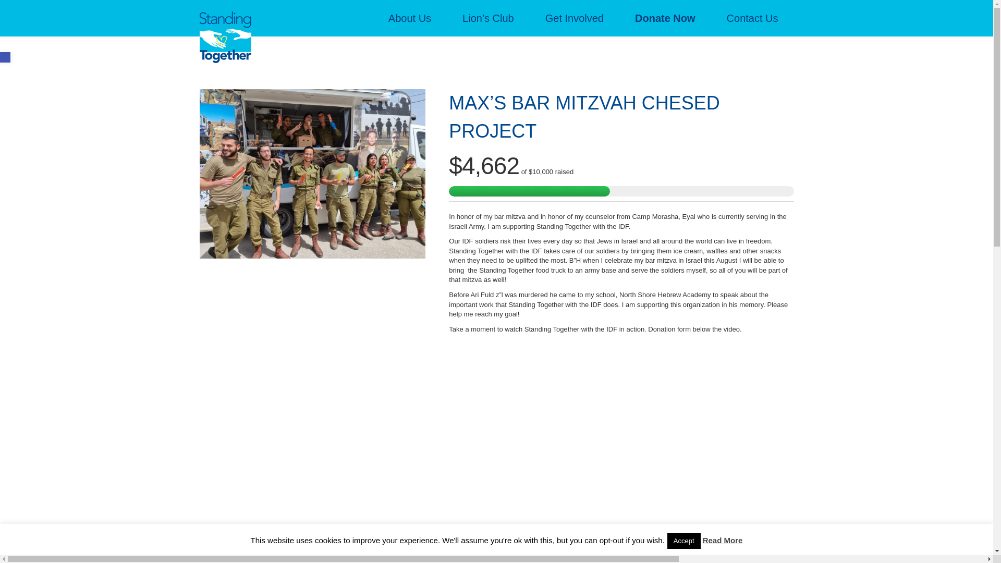 The image size is (1001, 563). What do you see at coordinates (5, 57) in the screenshot?
I see `Open toolbar` at bounding box center [5, 57].